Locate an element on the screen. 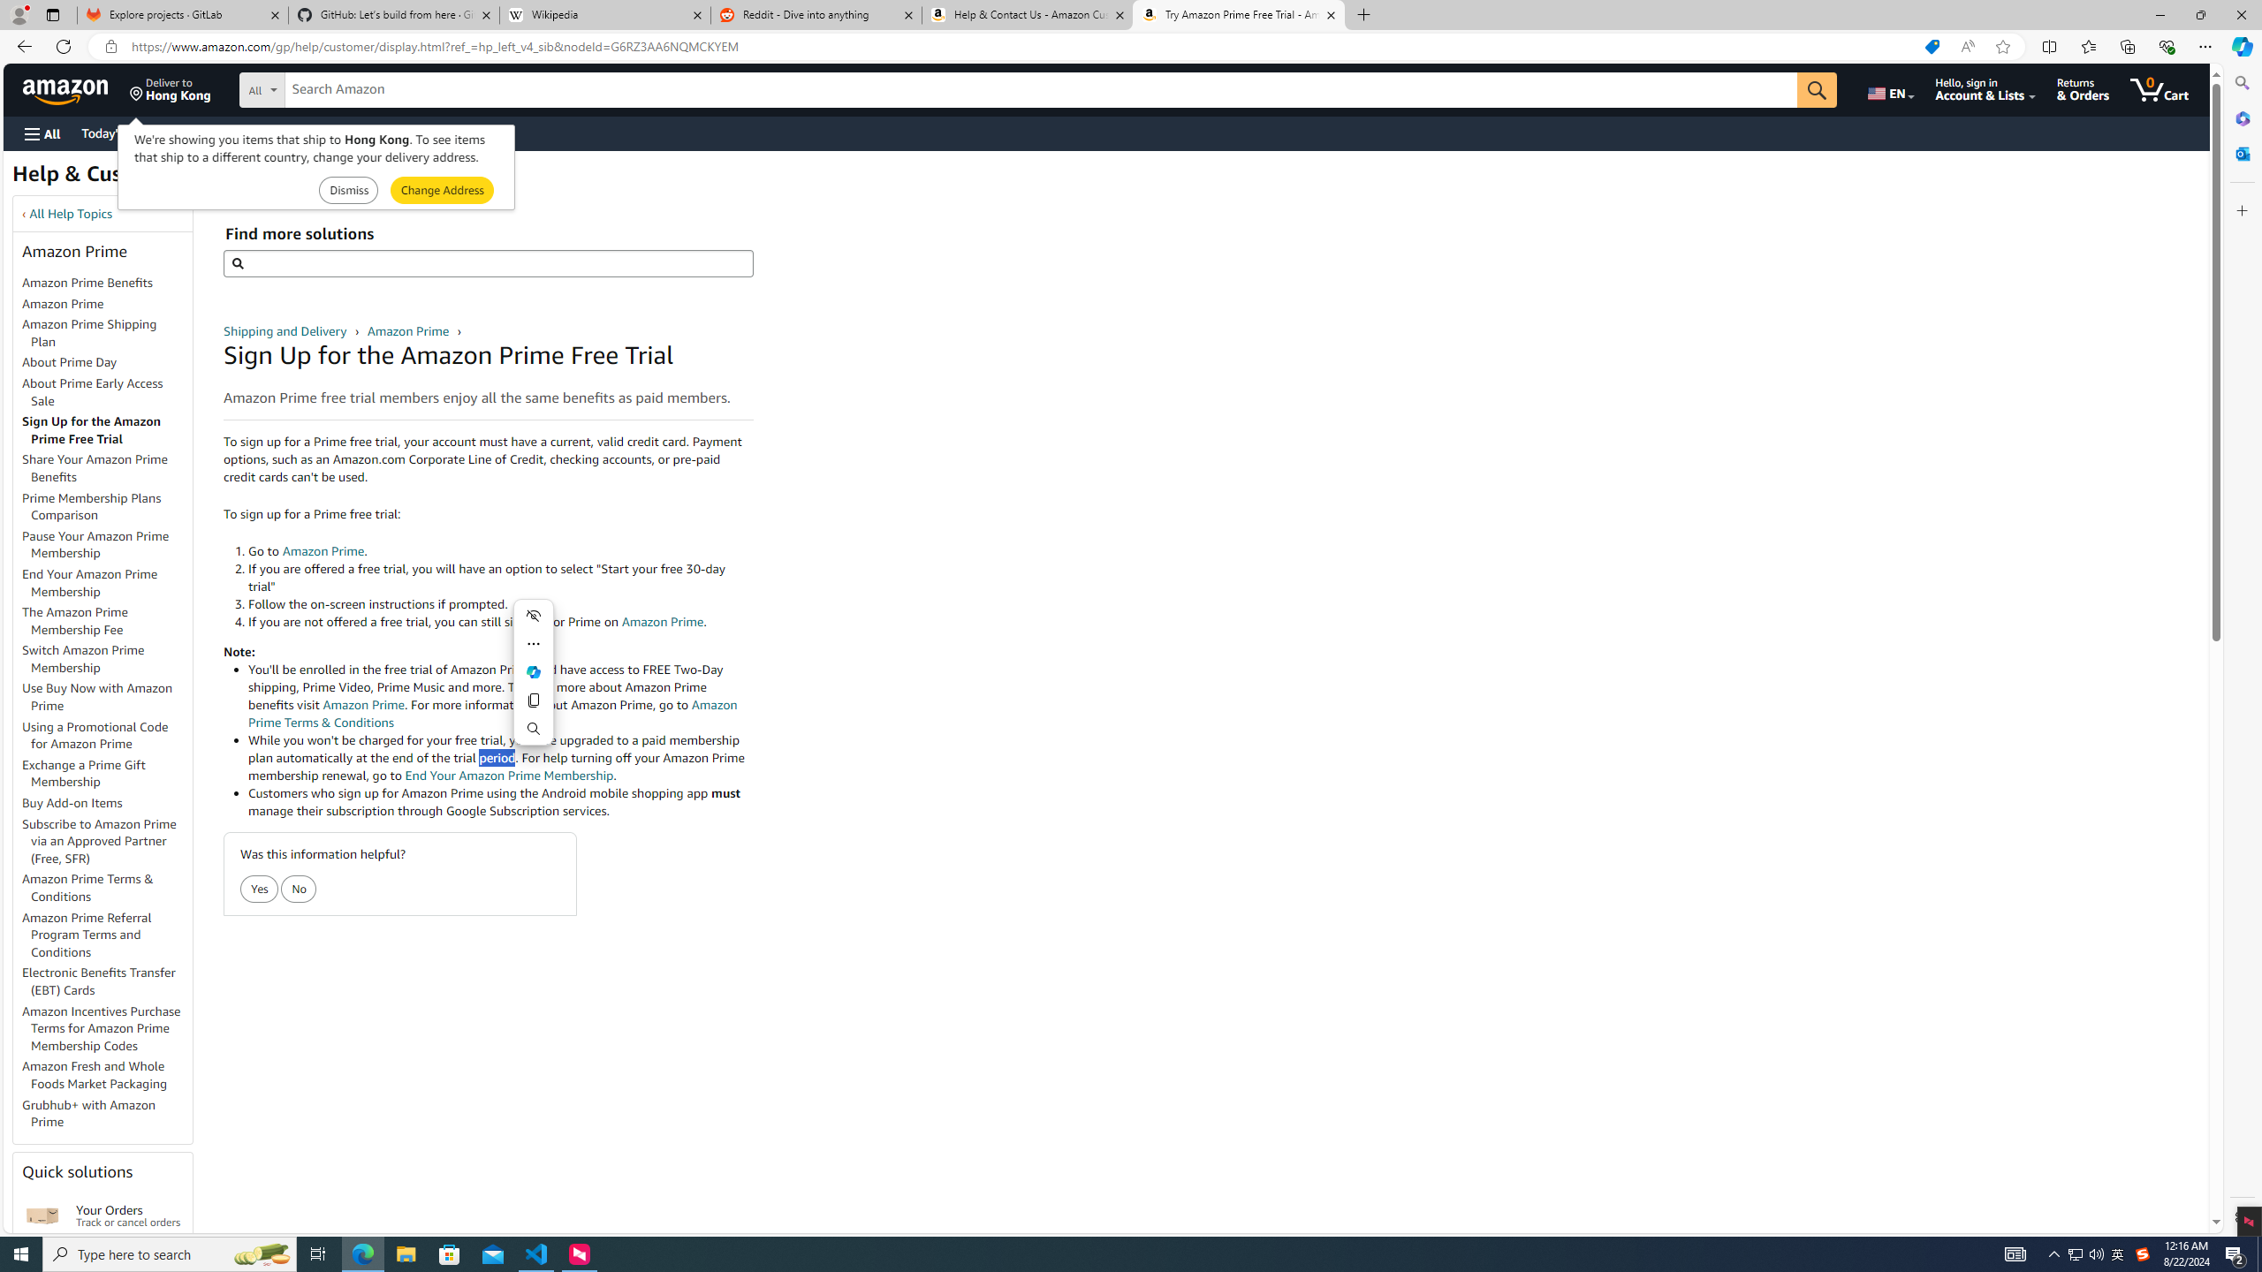  Prime Membership Plans Comparison is located at coordinates (91, 507).